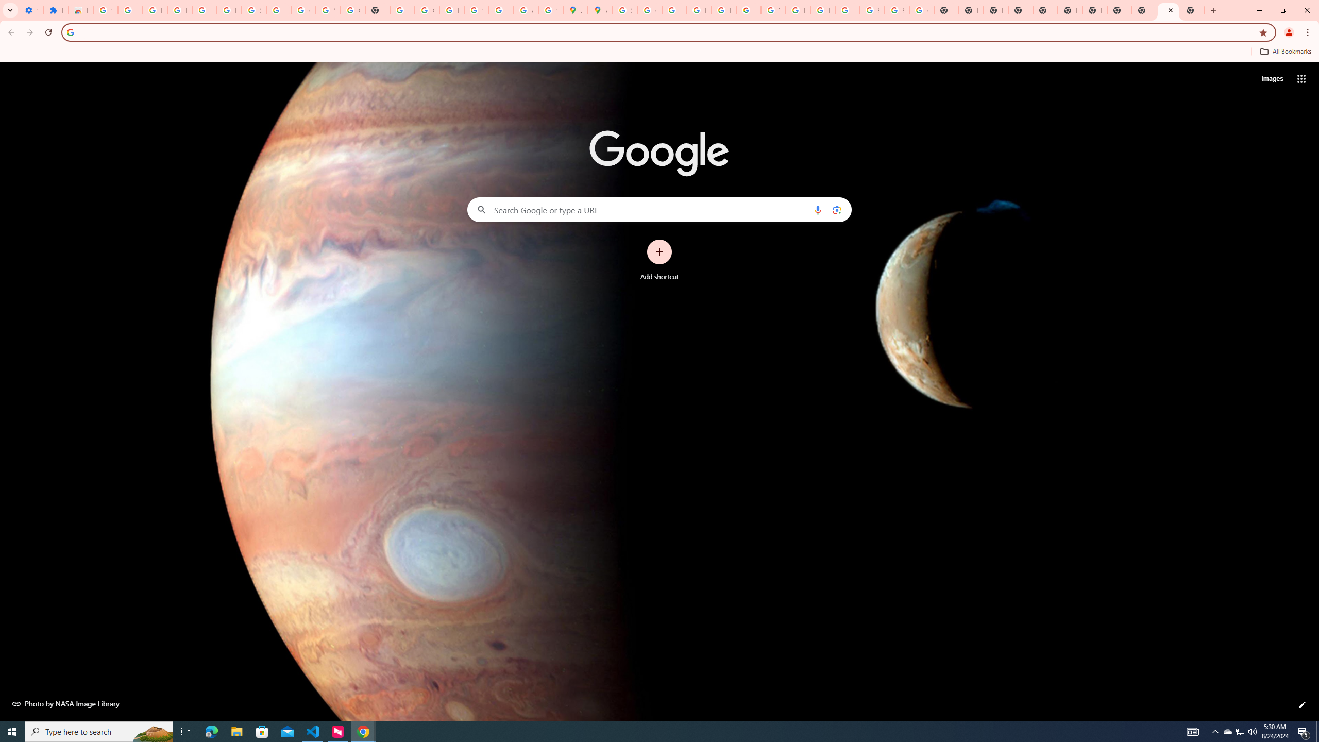  Describe the element at coordinates (179, 10) in the screenshot. I see `Delete photos & videos - Computer - Google Photos Help` at that location.